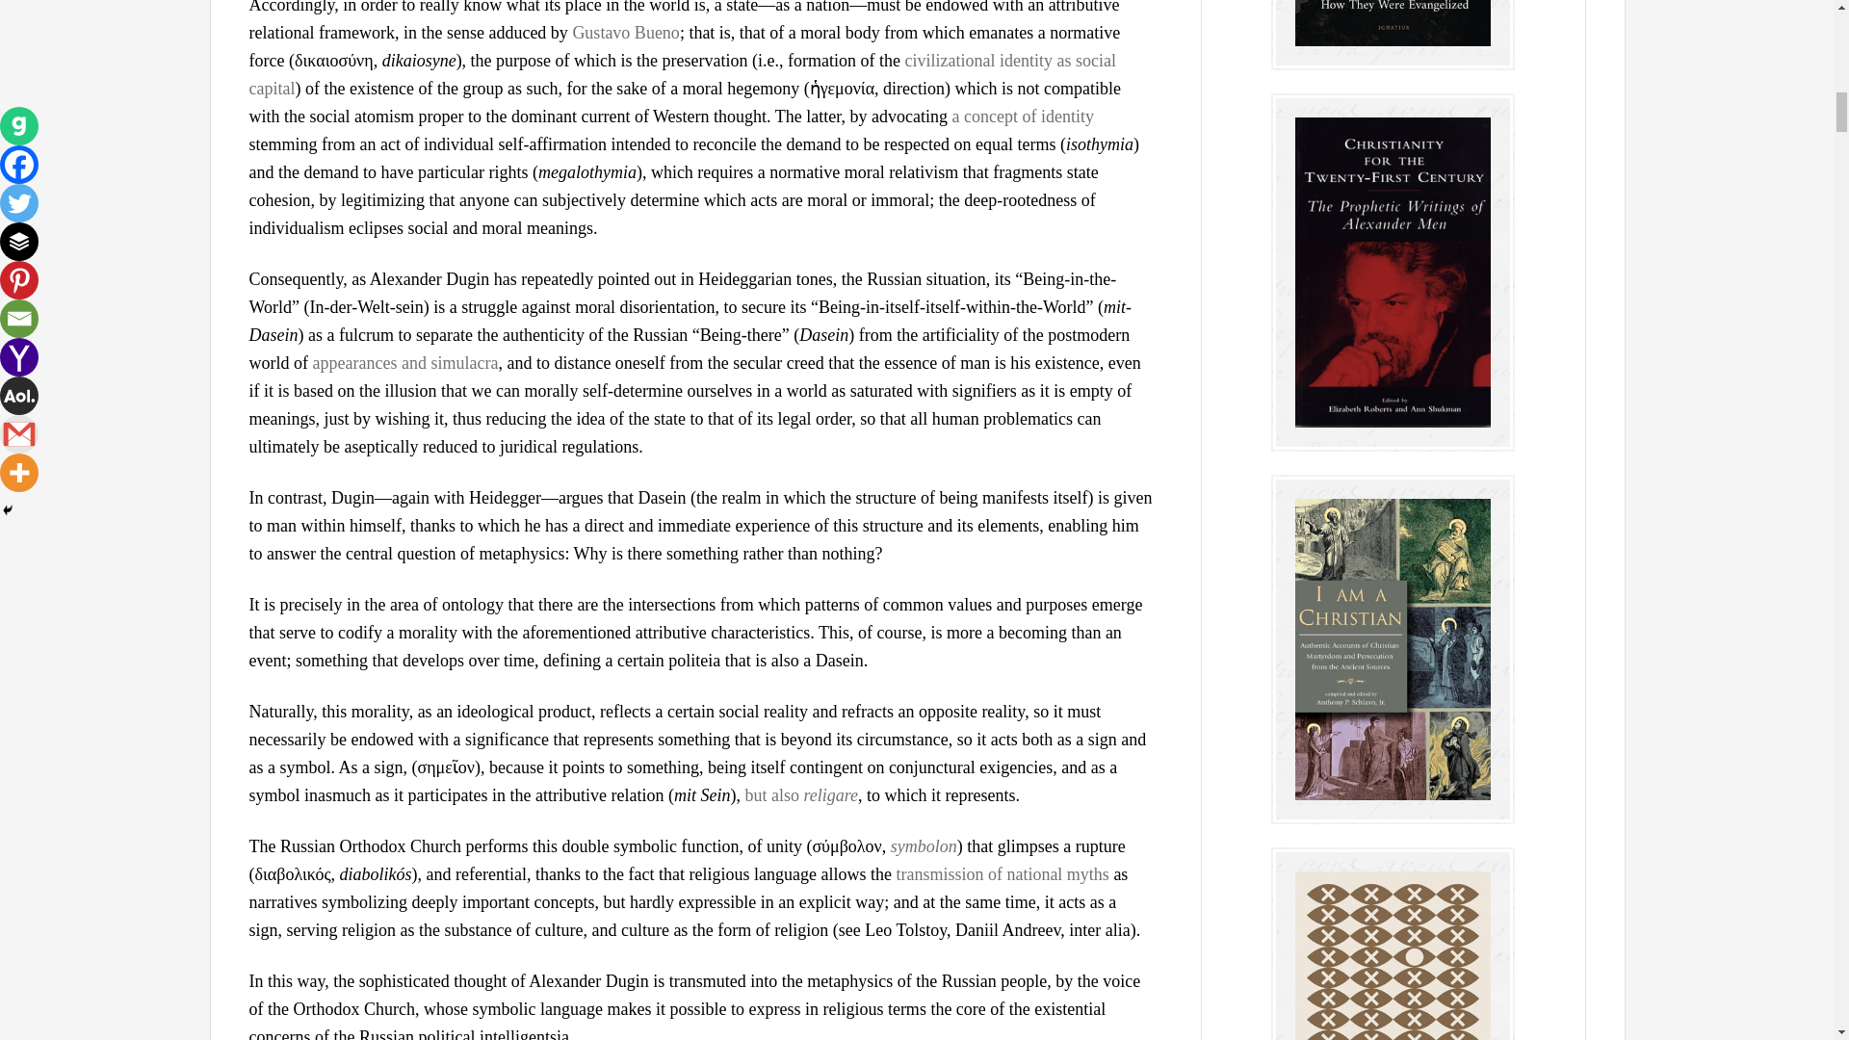 The image size is (1849, 1040). Describe the element at coordinates (681, 73) in the screenshot. I see `civilizational identity as social capital` at that location.